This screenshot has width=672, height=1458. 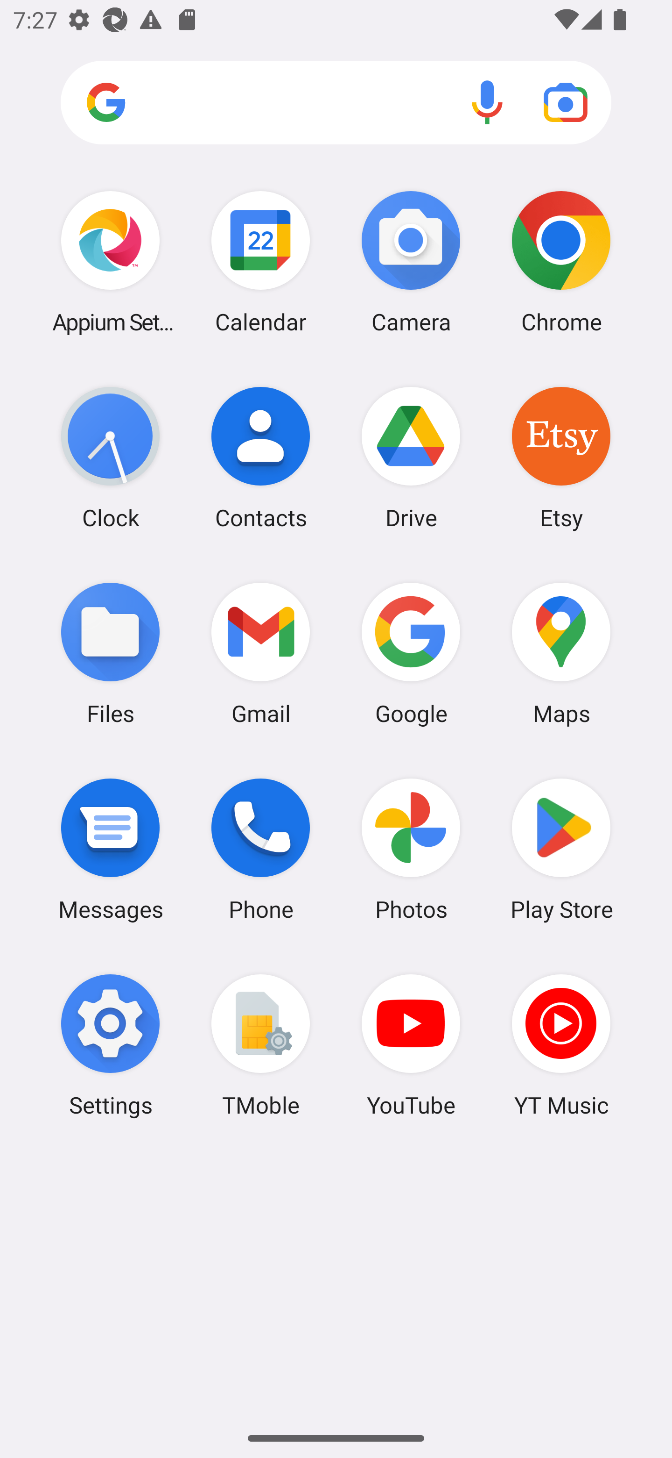 What do you see at coordinates (110, 849) in the screenshot?
I see `Messages` at bounding box center [110, 849].